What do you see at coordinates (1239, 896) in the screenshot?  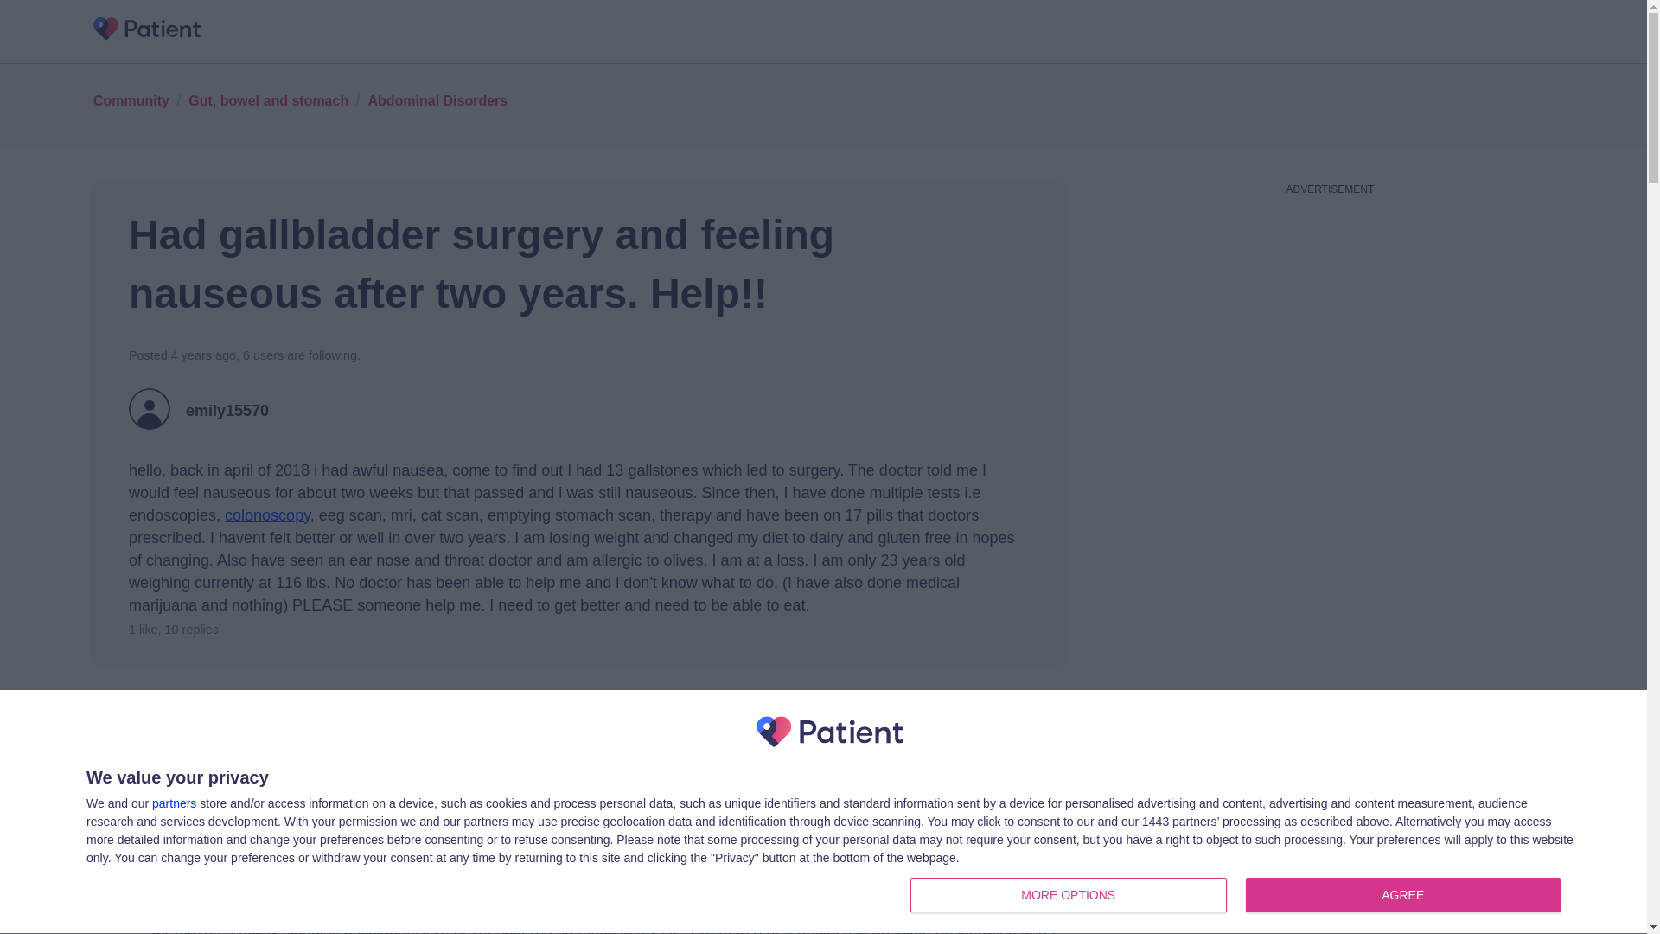 I see `Gut, bowel and stomach` at bounding box center [1239, 896].